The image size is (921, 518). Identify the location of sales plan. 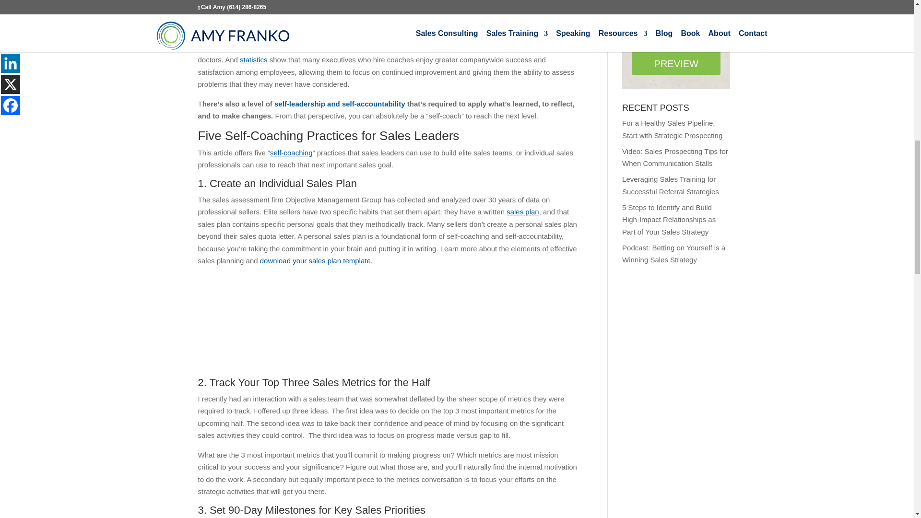
(523, 212).